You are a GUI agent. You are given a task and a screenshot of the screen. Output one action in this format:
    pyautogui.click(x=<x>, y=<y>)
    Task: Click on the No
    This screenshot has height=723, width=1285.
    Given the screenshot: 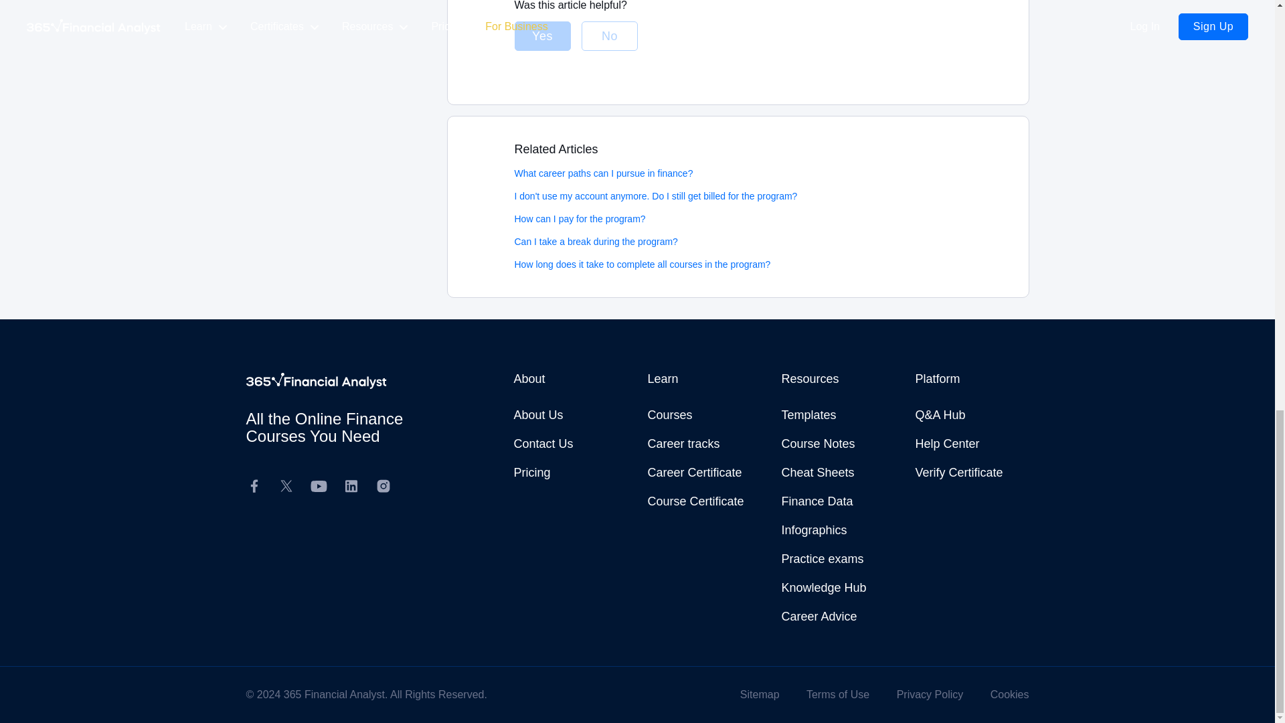 What is the action you would take?
    pyautogui.click(x=609, y=36)
    